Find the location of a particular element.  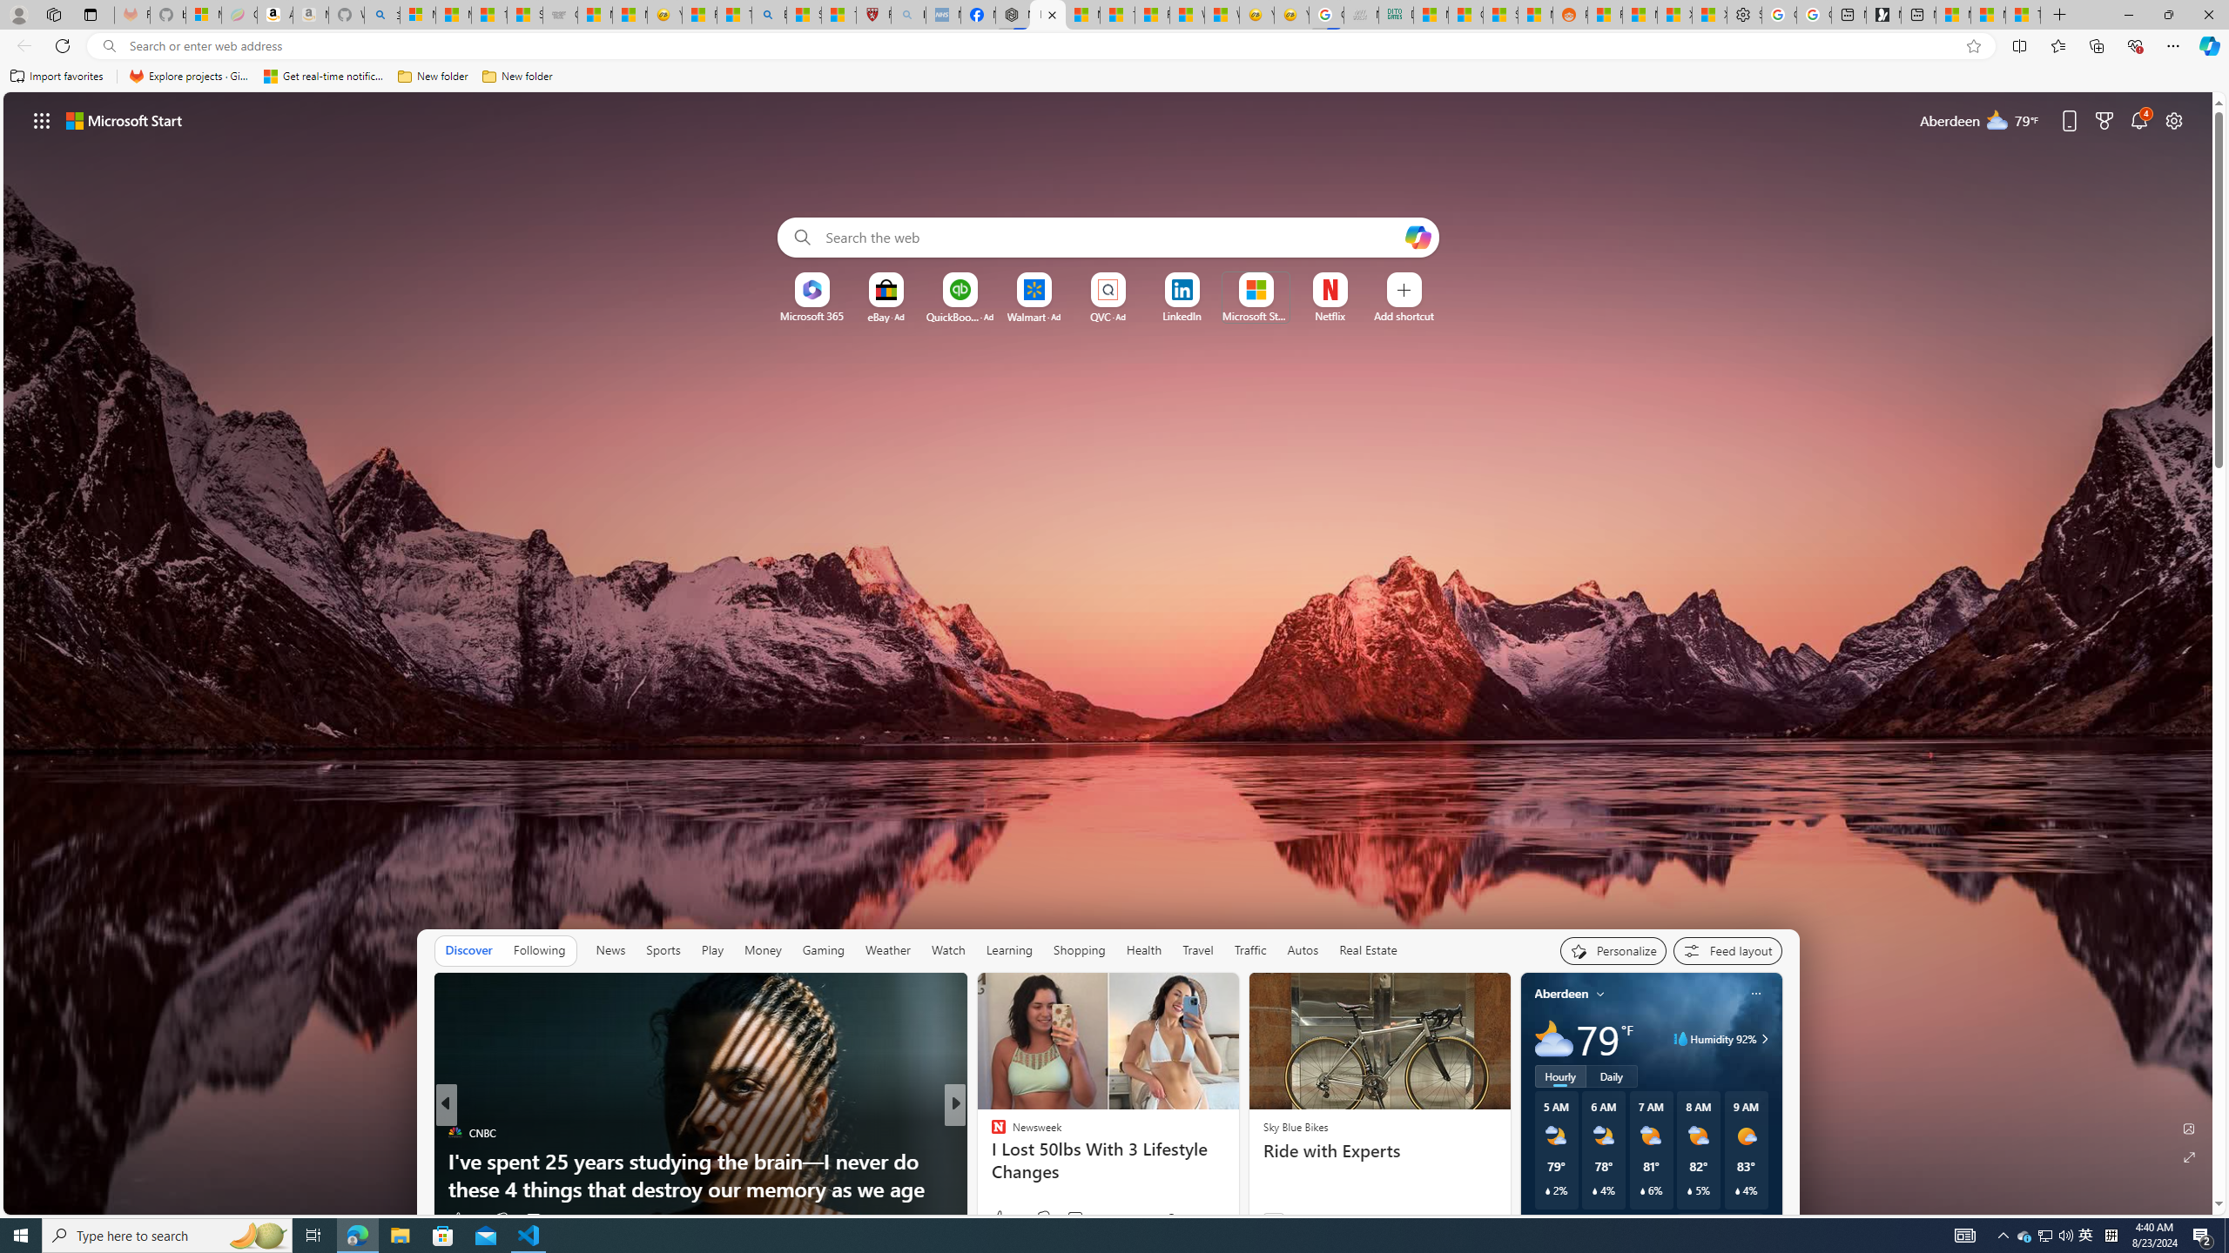

R******* | Trusted Community Engagement and Contributions is located at coordinates (1605, 15).